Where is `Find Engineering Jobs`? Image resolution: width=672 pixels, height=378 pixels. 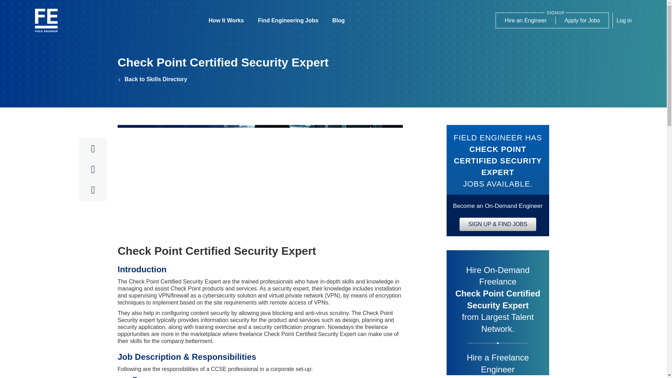
Find Engineering Jobs is located at coordinates (288, 20).